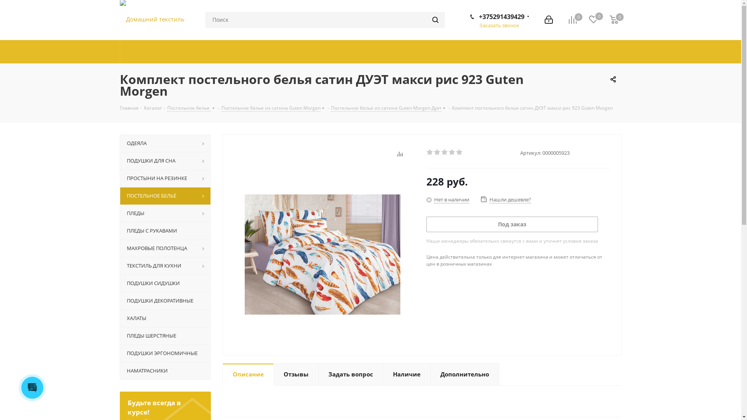  What do you see at coordinates (430, 152) in the screenshot?
I see `1` at bounding box center [430, 152].